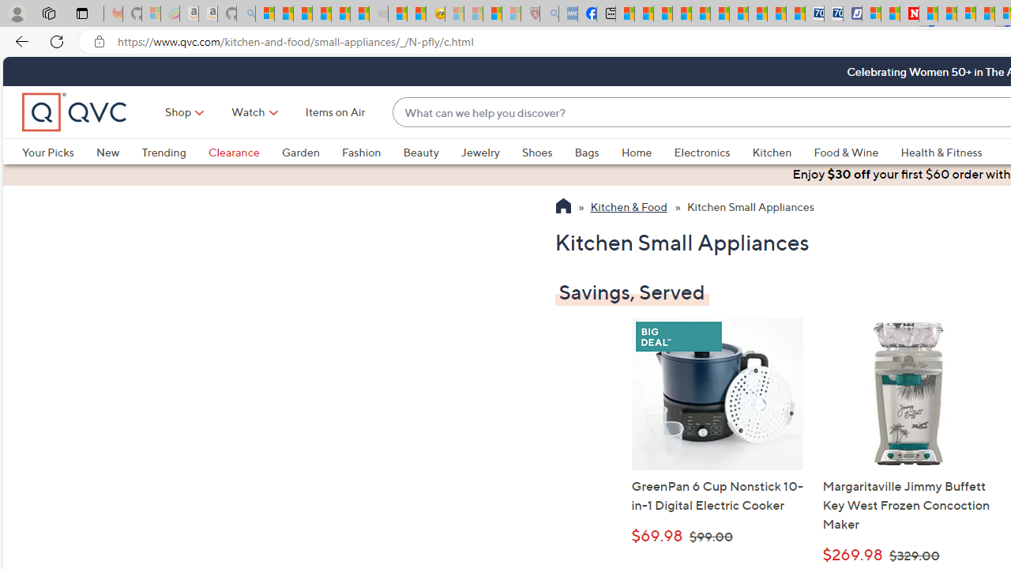 The height and width of the screenshot is (569, 1011). What do you see at coordinates (361, 152) in the screenshot?
I see `Fashion` at bounding box center [361, 152].